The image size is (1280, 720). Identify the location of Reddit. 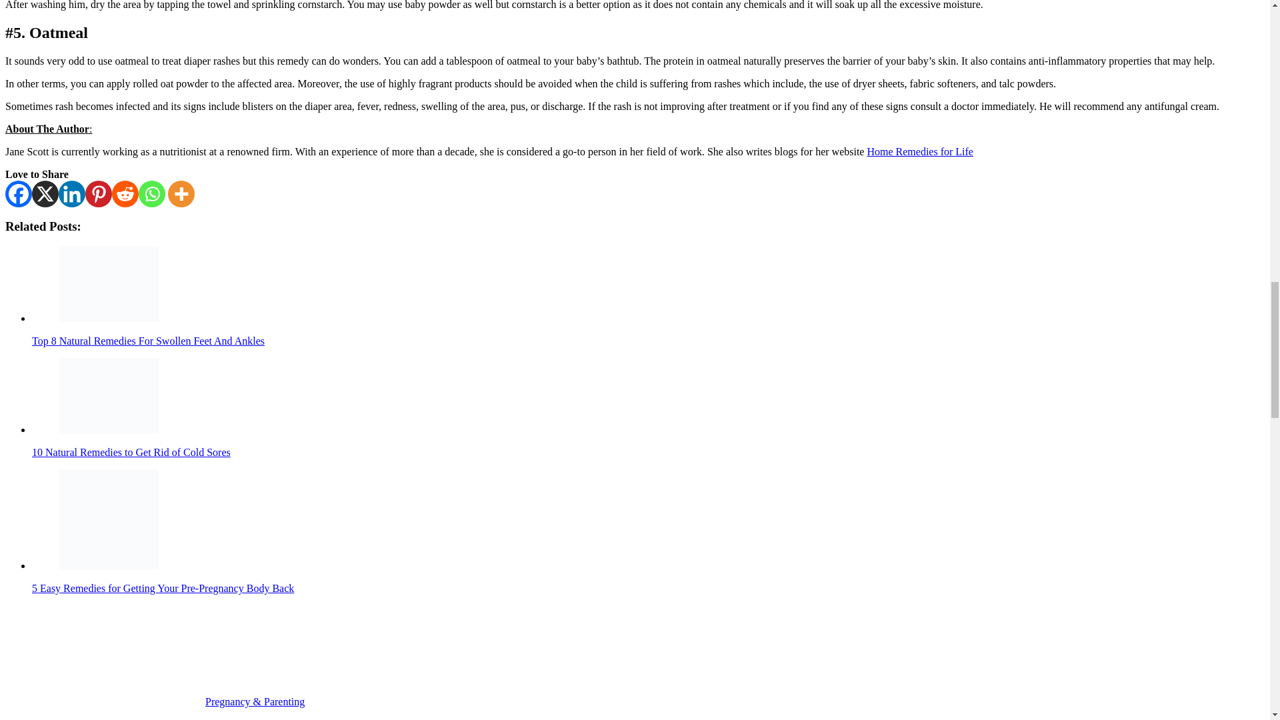
(125, 194).